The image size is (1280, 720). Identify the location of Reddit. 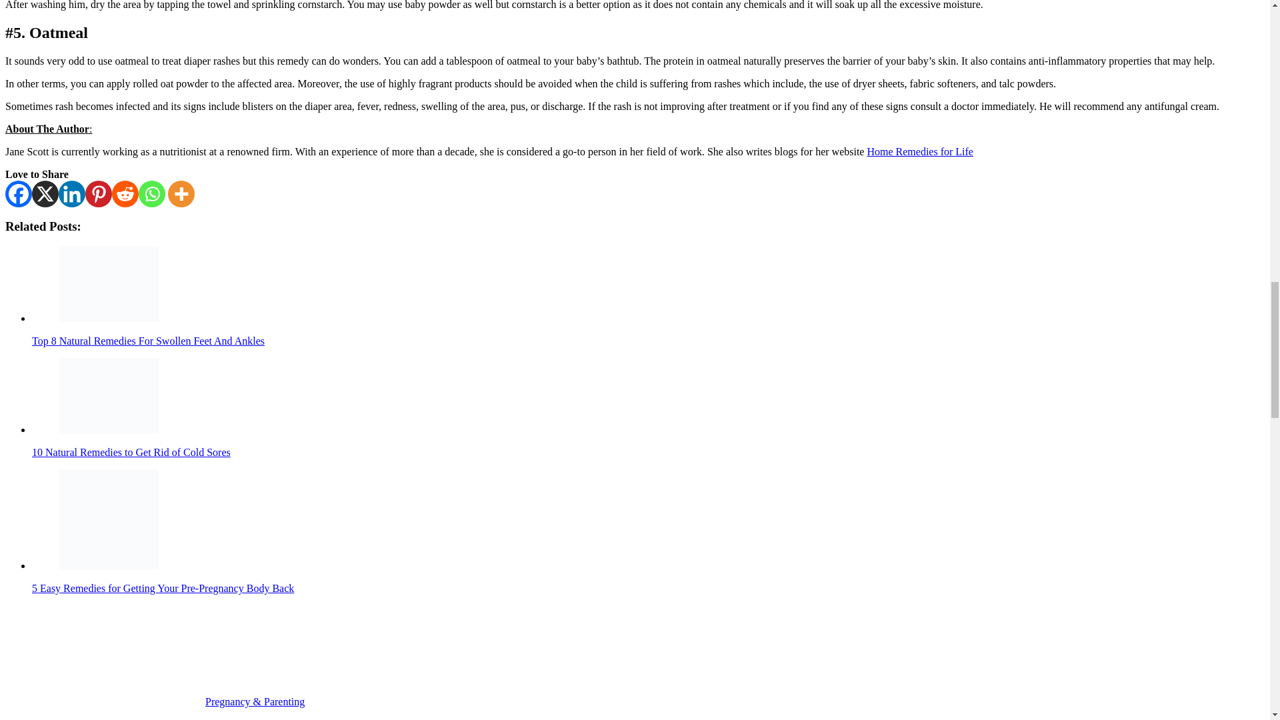
(125, 194).